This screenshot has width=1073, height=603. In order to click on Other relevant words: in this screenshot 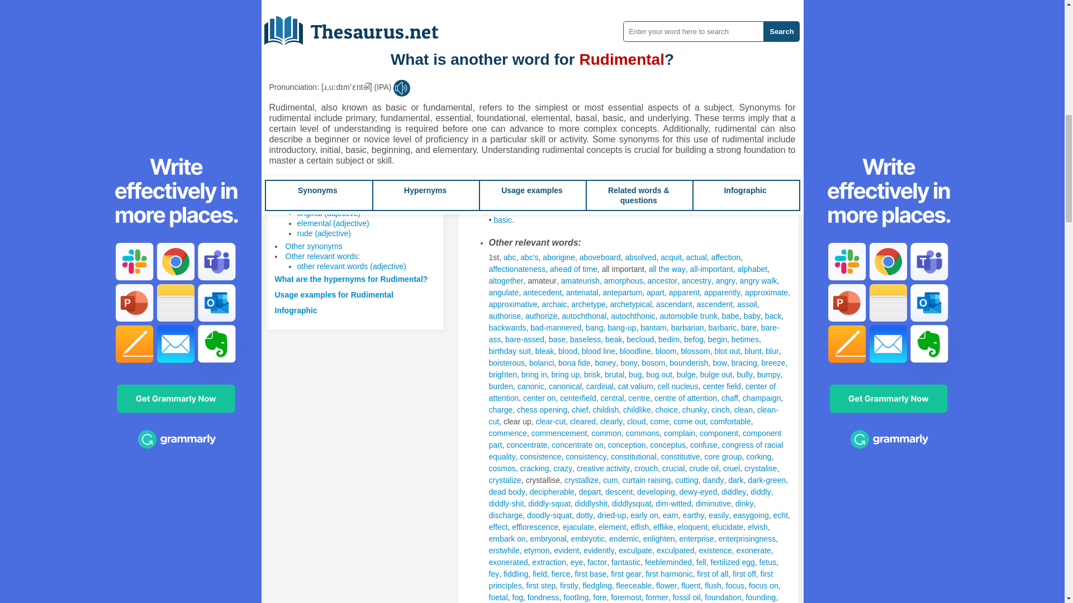, I will do `click(322, 256)`.